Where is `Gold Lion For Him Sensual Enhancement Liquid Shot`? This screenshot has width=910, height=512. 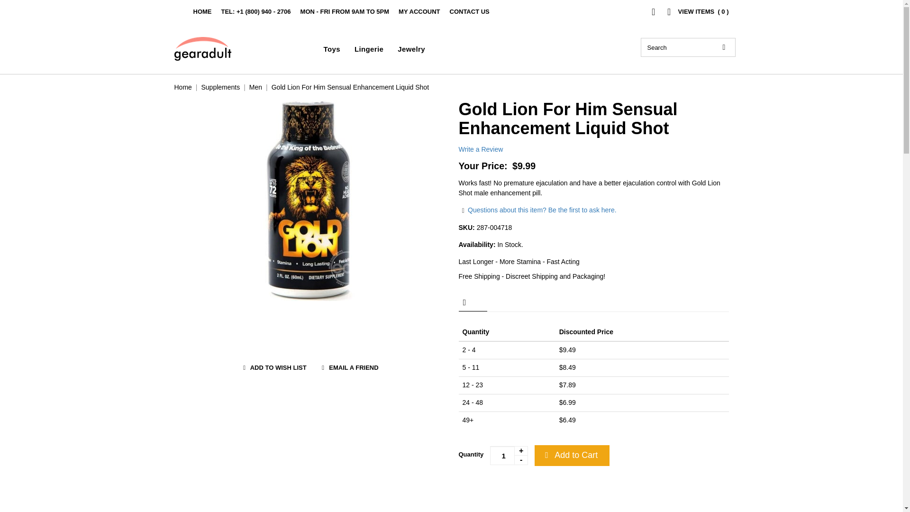 Gold Lion For Him Sensual Enhancement Liquid Shot is located at coordinates (350, 87).